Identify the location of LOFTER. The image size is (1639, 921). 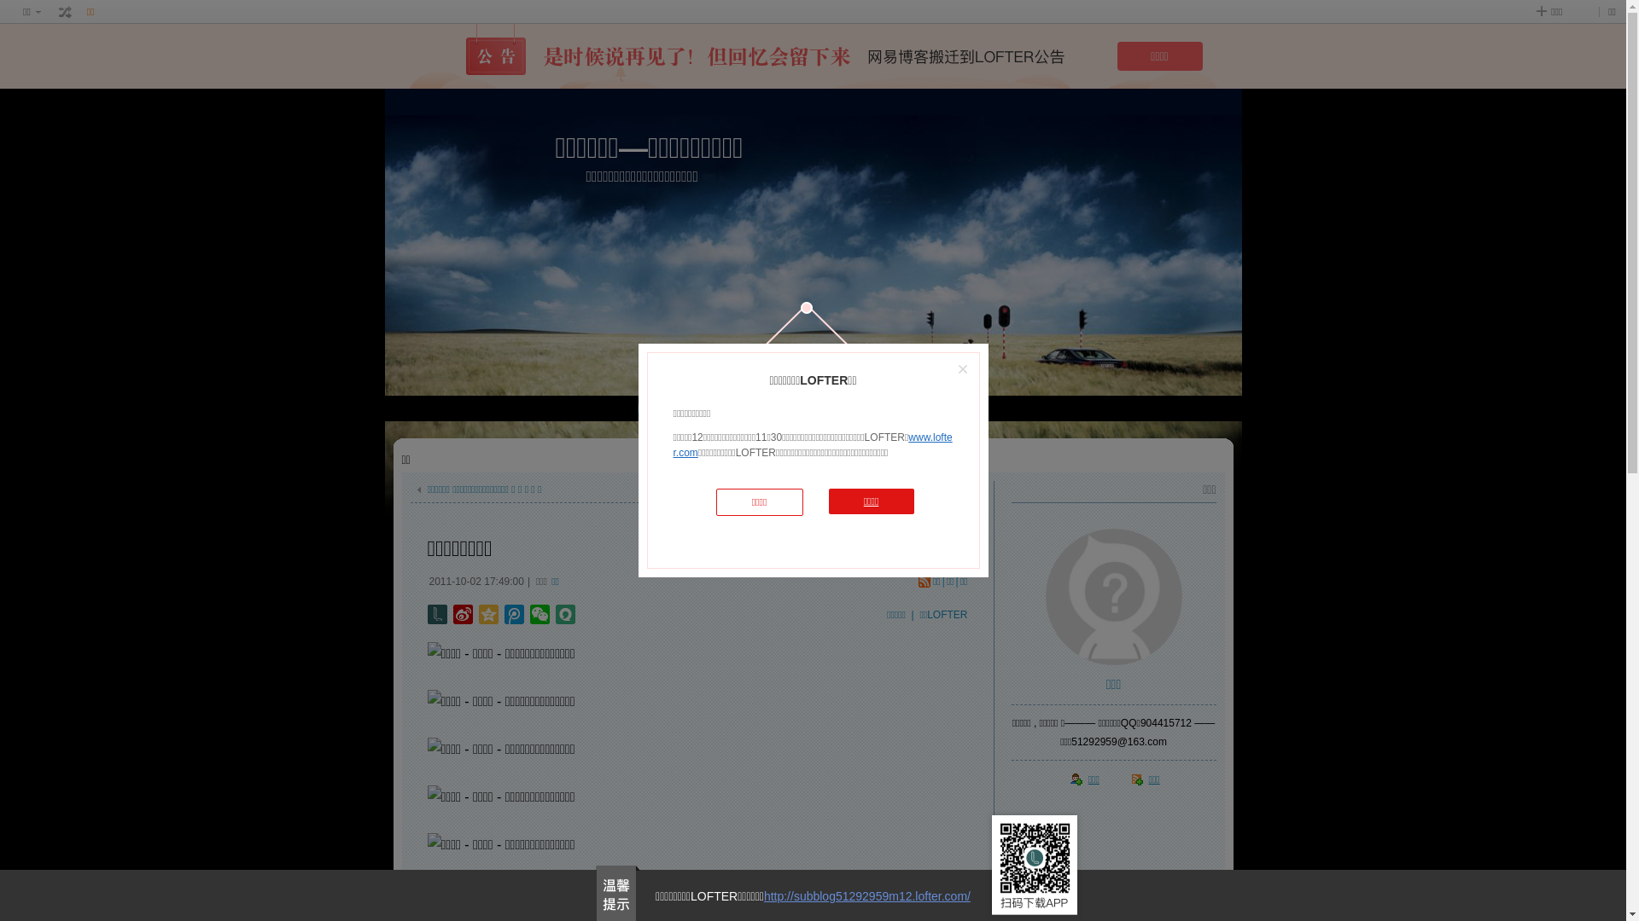
(750, 408).